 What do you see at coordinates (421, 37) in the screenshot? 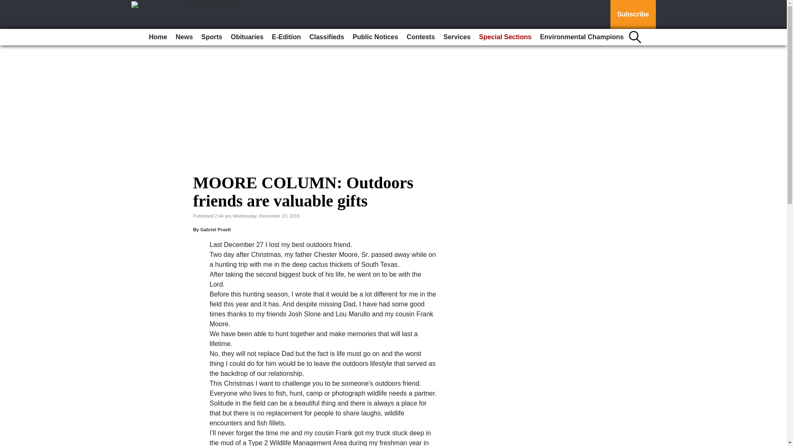
I see `Contests` at bounding box center [421, 37].